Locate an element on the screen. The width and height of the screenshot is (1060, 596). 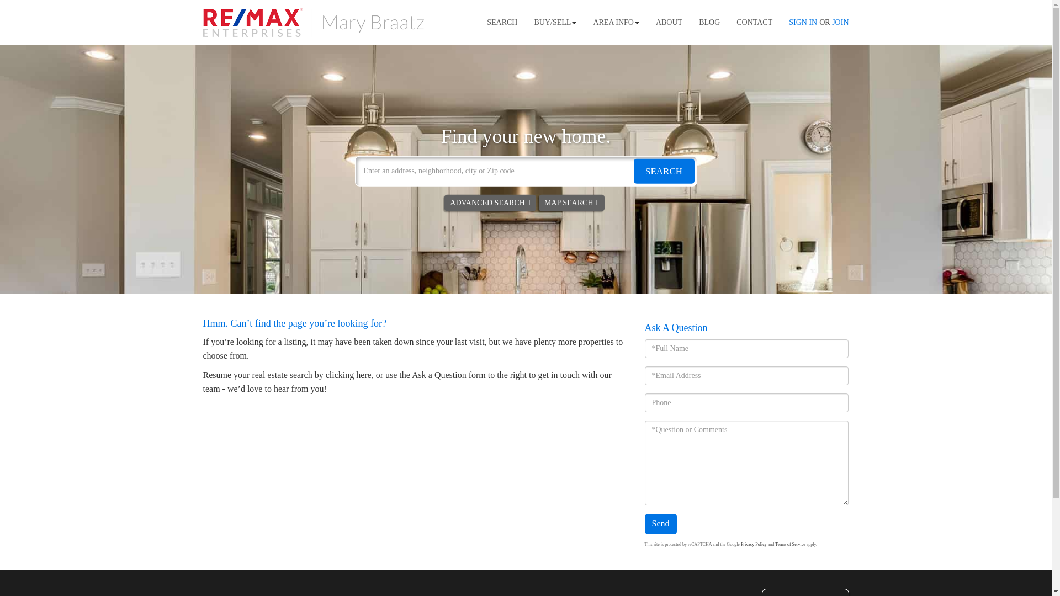
ABOUT is located at coordinates (669, 23).